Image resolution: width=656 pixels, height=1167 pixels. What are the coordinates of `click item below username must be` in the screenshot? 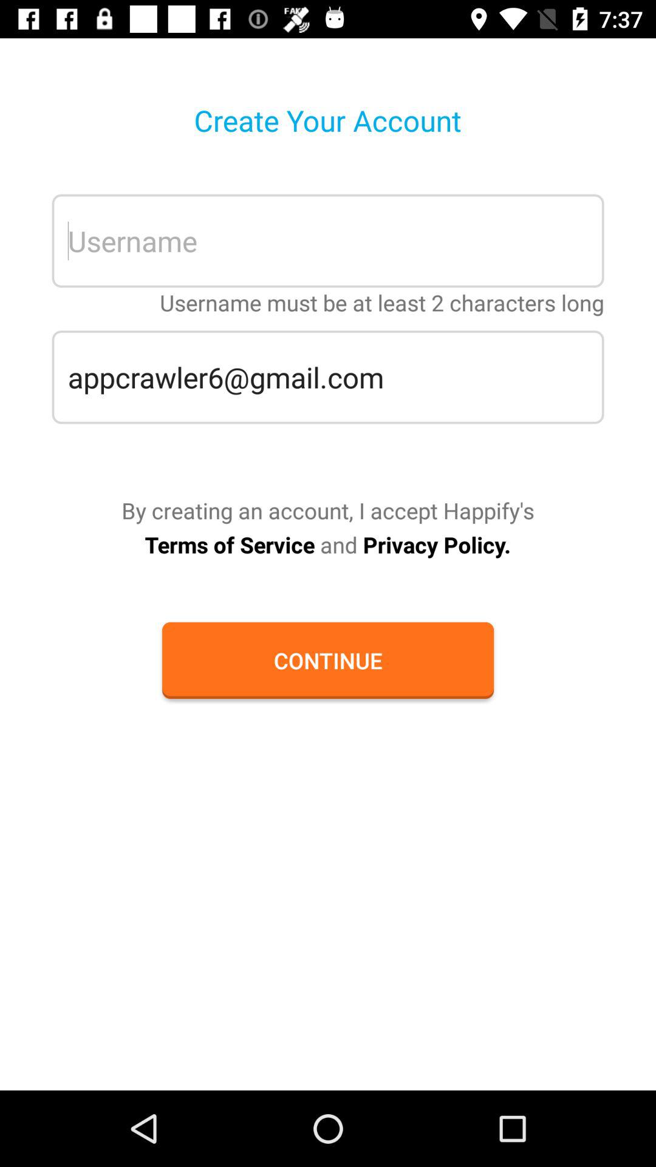 It's located at (328, 377).